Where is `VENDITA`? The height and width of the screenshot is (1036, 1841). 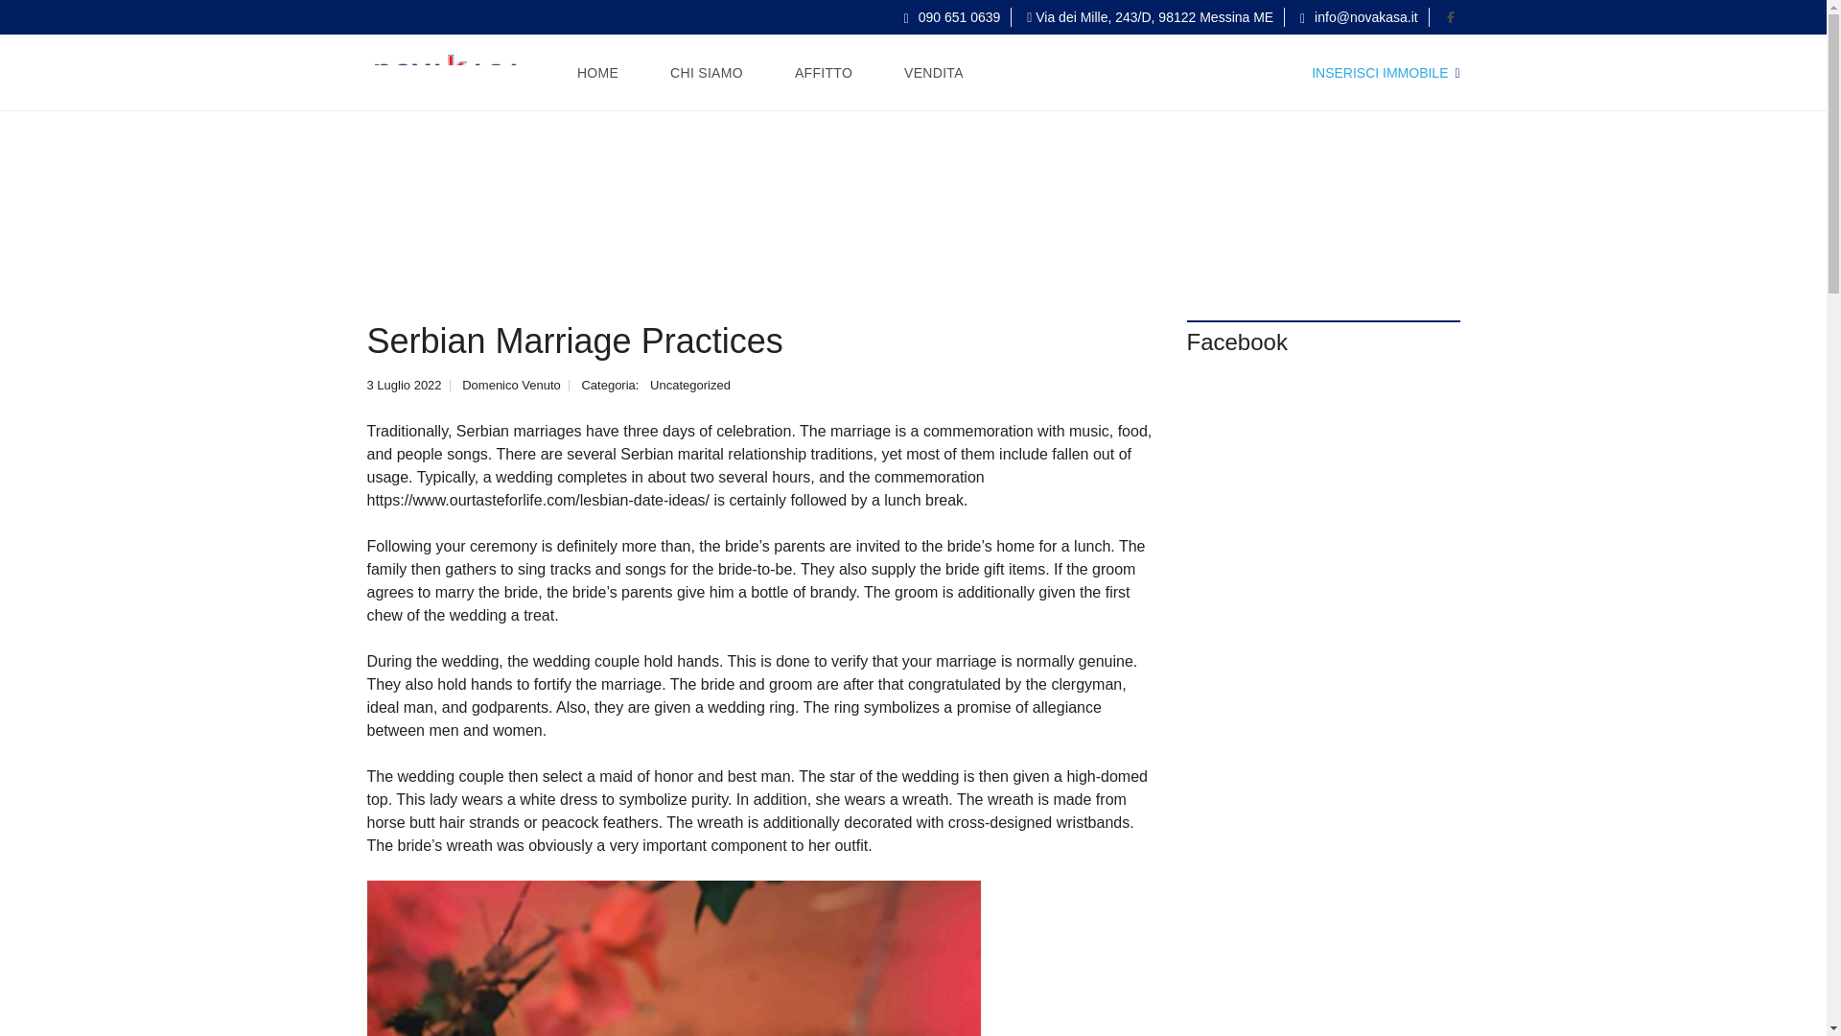
VENDITA is located at coordinates (933, 72).